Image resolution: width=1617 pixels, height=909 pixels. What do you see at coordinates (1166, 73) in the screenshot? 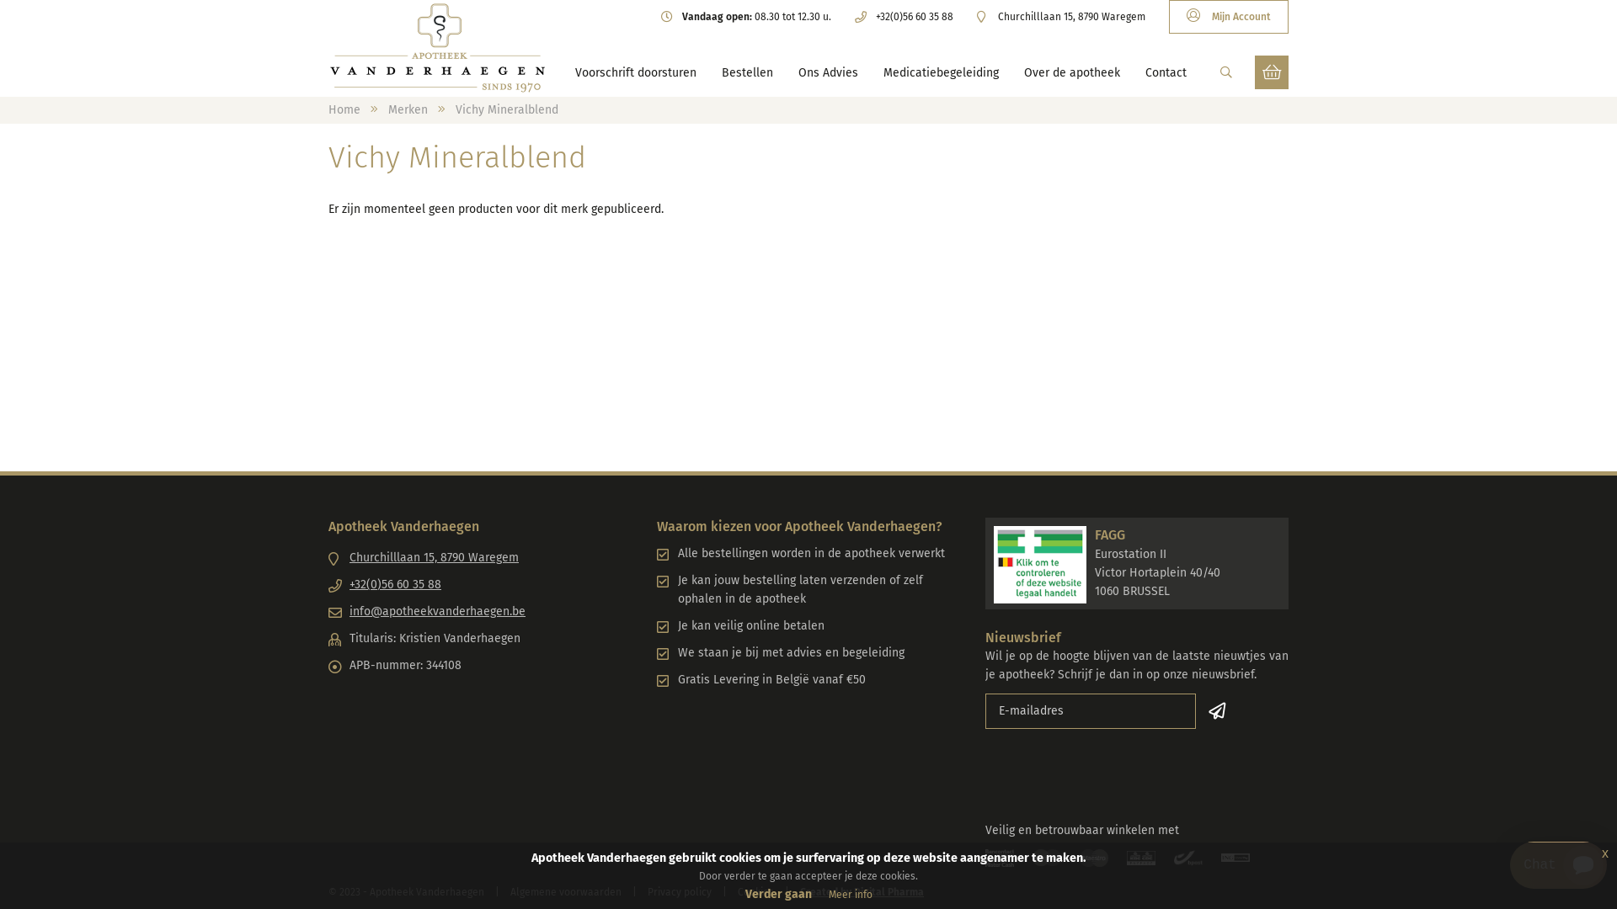
I see `Contact` at bounding box center [1166, 73].